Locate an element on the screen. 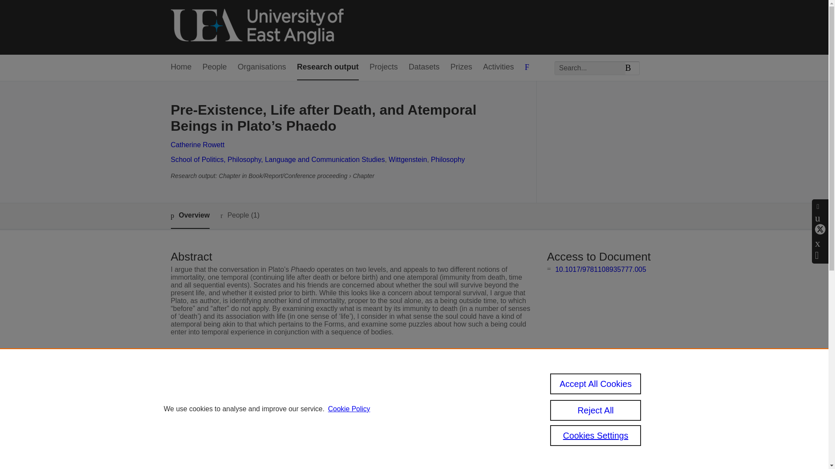 This screenshot has width=835, height=469. Philosophy is located at coordinates (448, 159).